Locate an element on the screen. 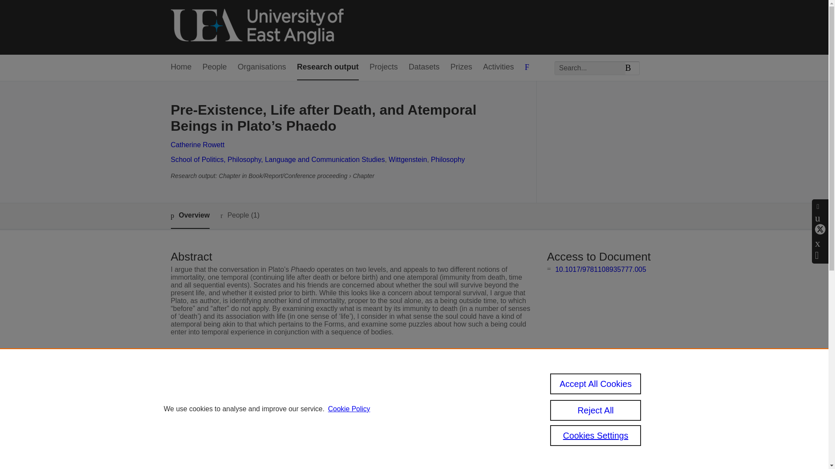 This screenshot has width=835, height=469. Philosophy is located at coordinates (448, 159).